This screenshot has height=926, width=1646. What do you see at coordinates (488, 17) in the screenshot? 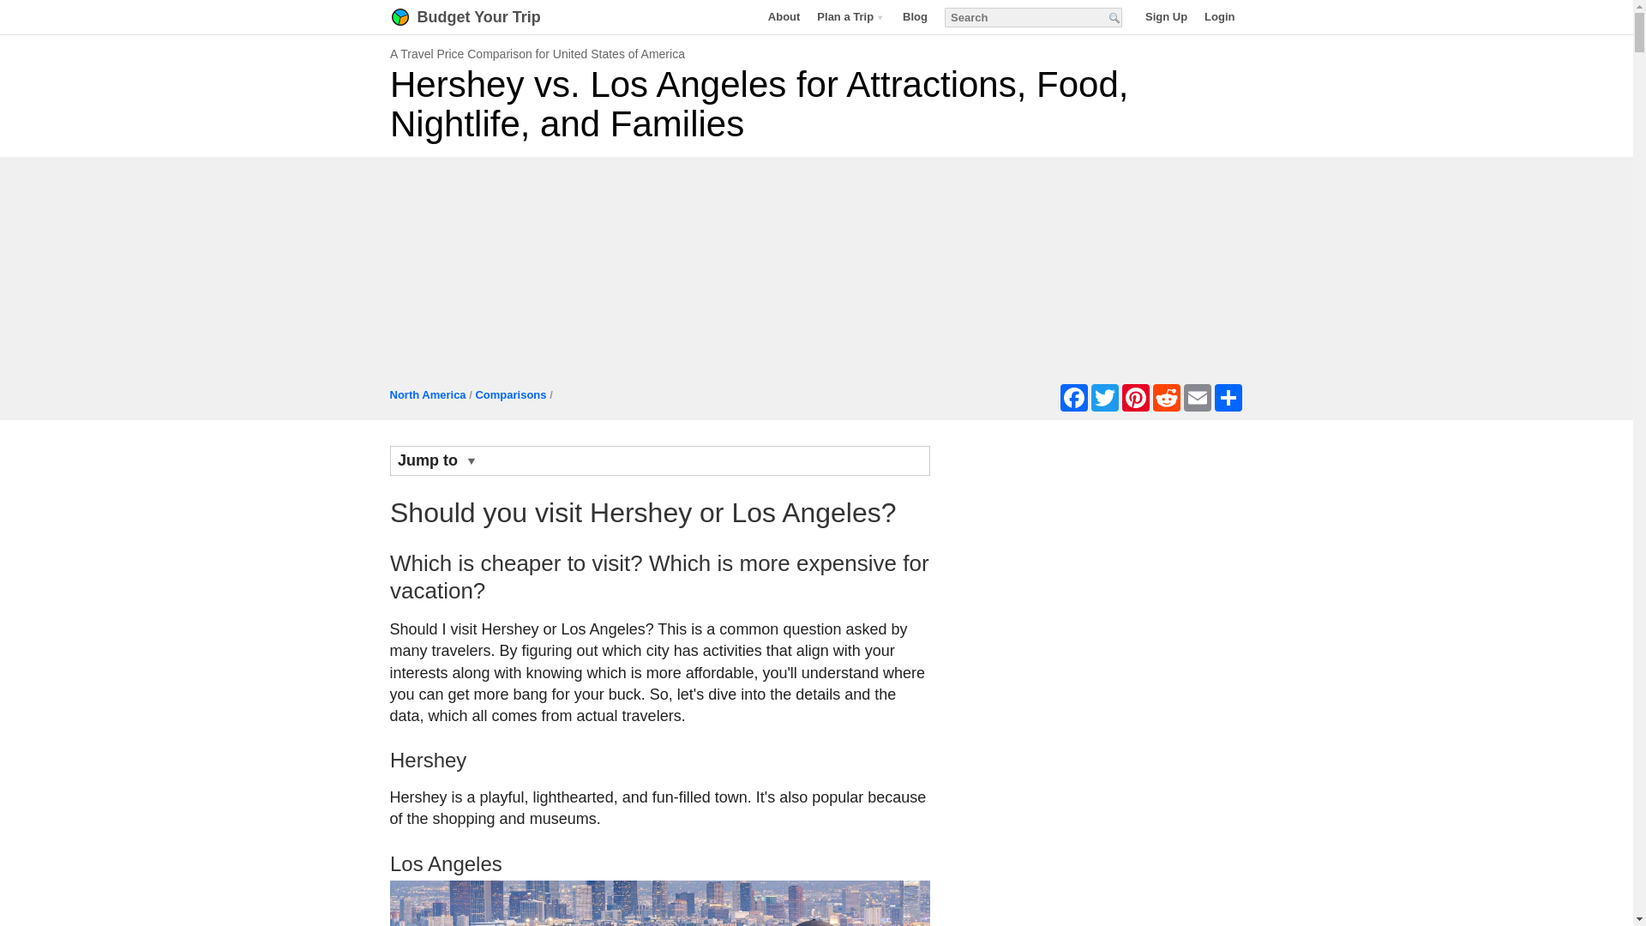
I see `Budget Your Trip` at bounding box center [488, 17].